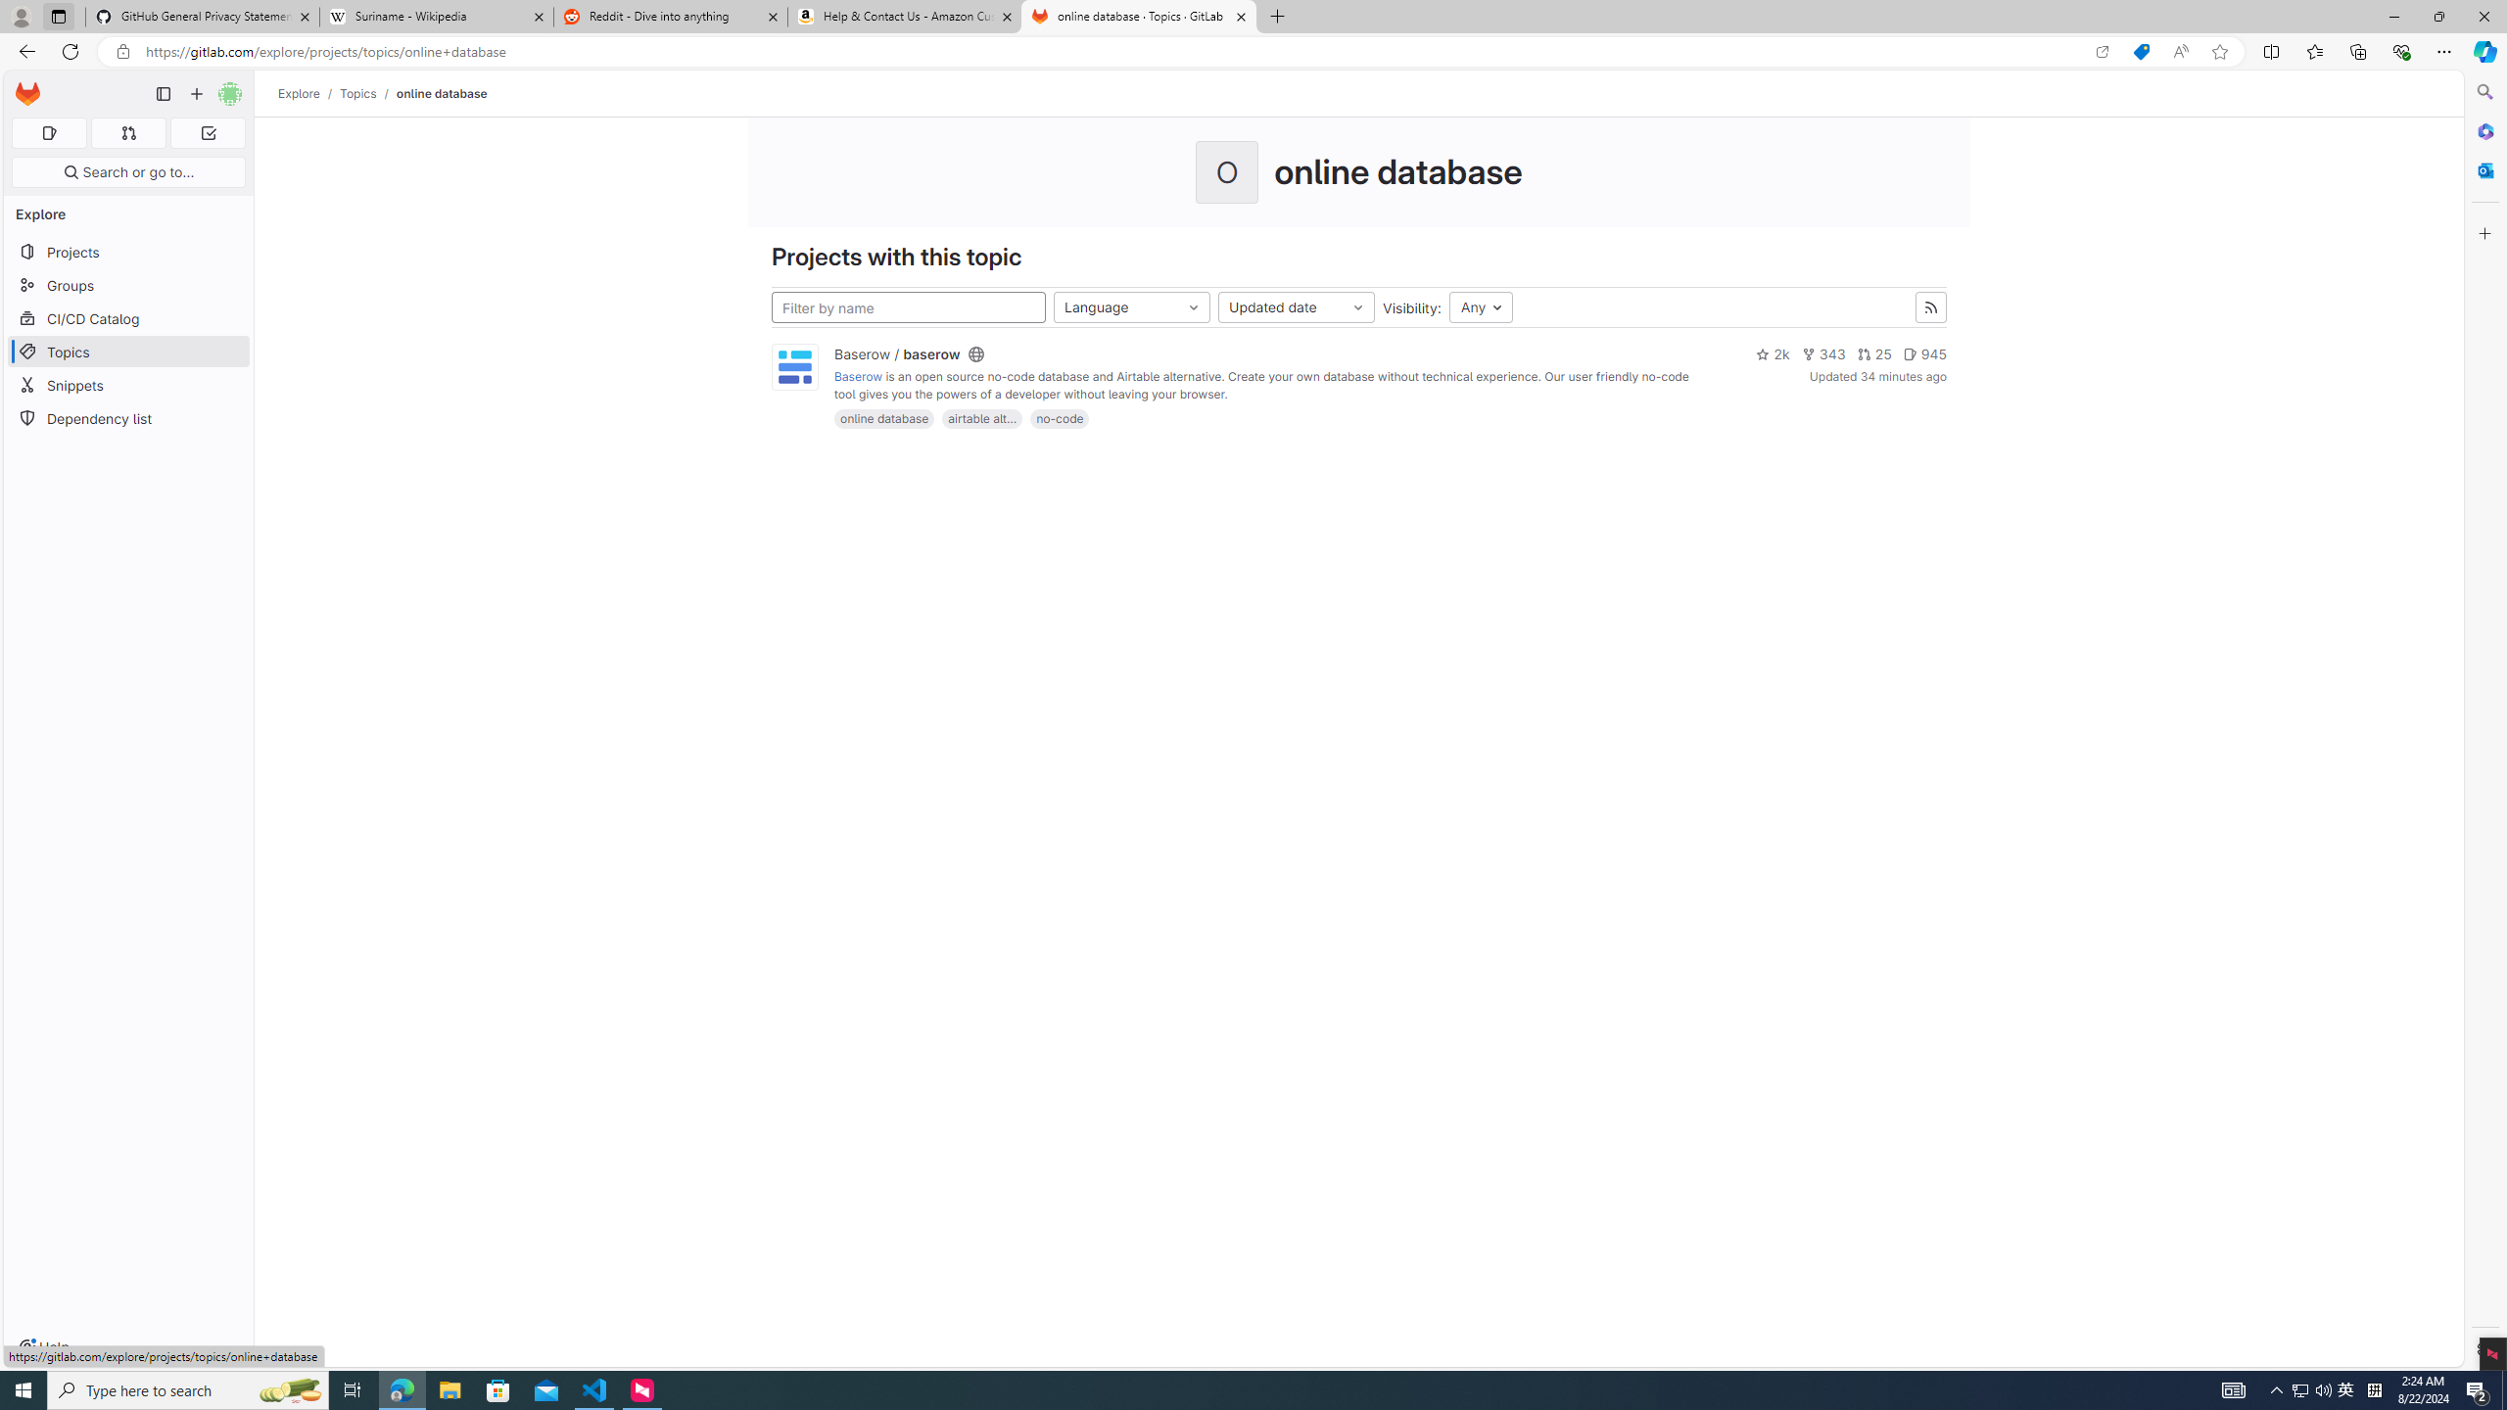 The width and height of the screenshot is (2507, 1410). I want to click on Address and search bar, so click(1114, 52).